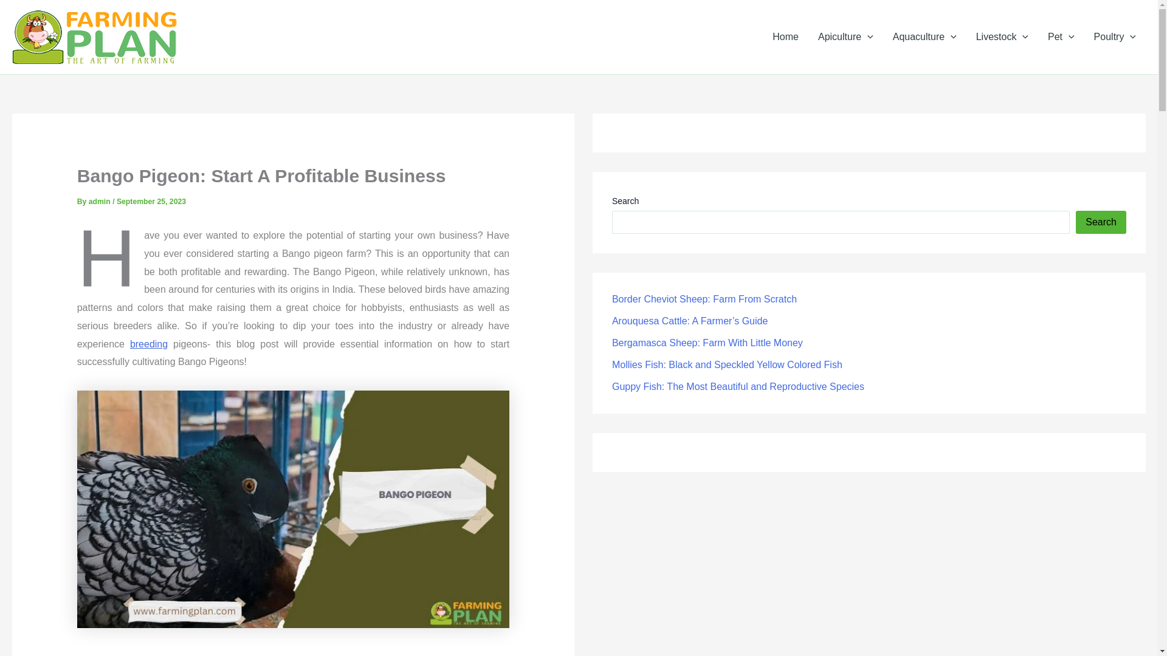 The width and height of the screenshot is (1167, 656). I want to click on Poultry, so click(1115, 36).